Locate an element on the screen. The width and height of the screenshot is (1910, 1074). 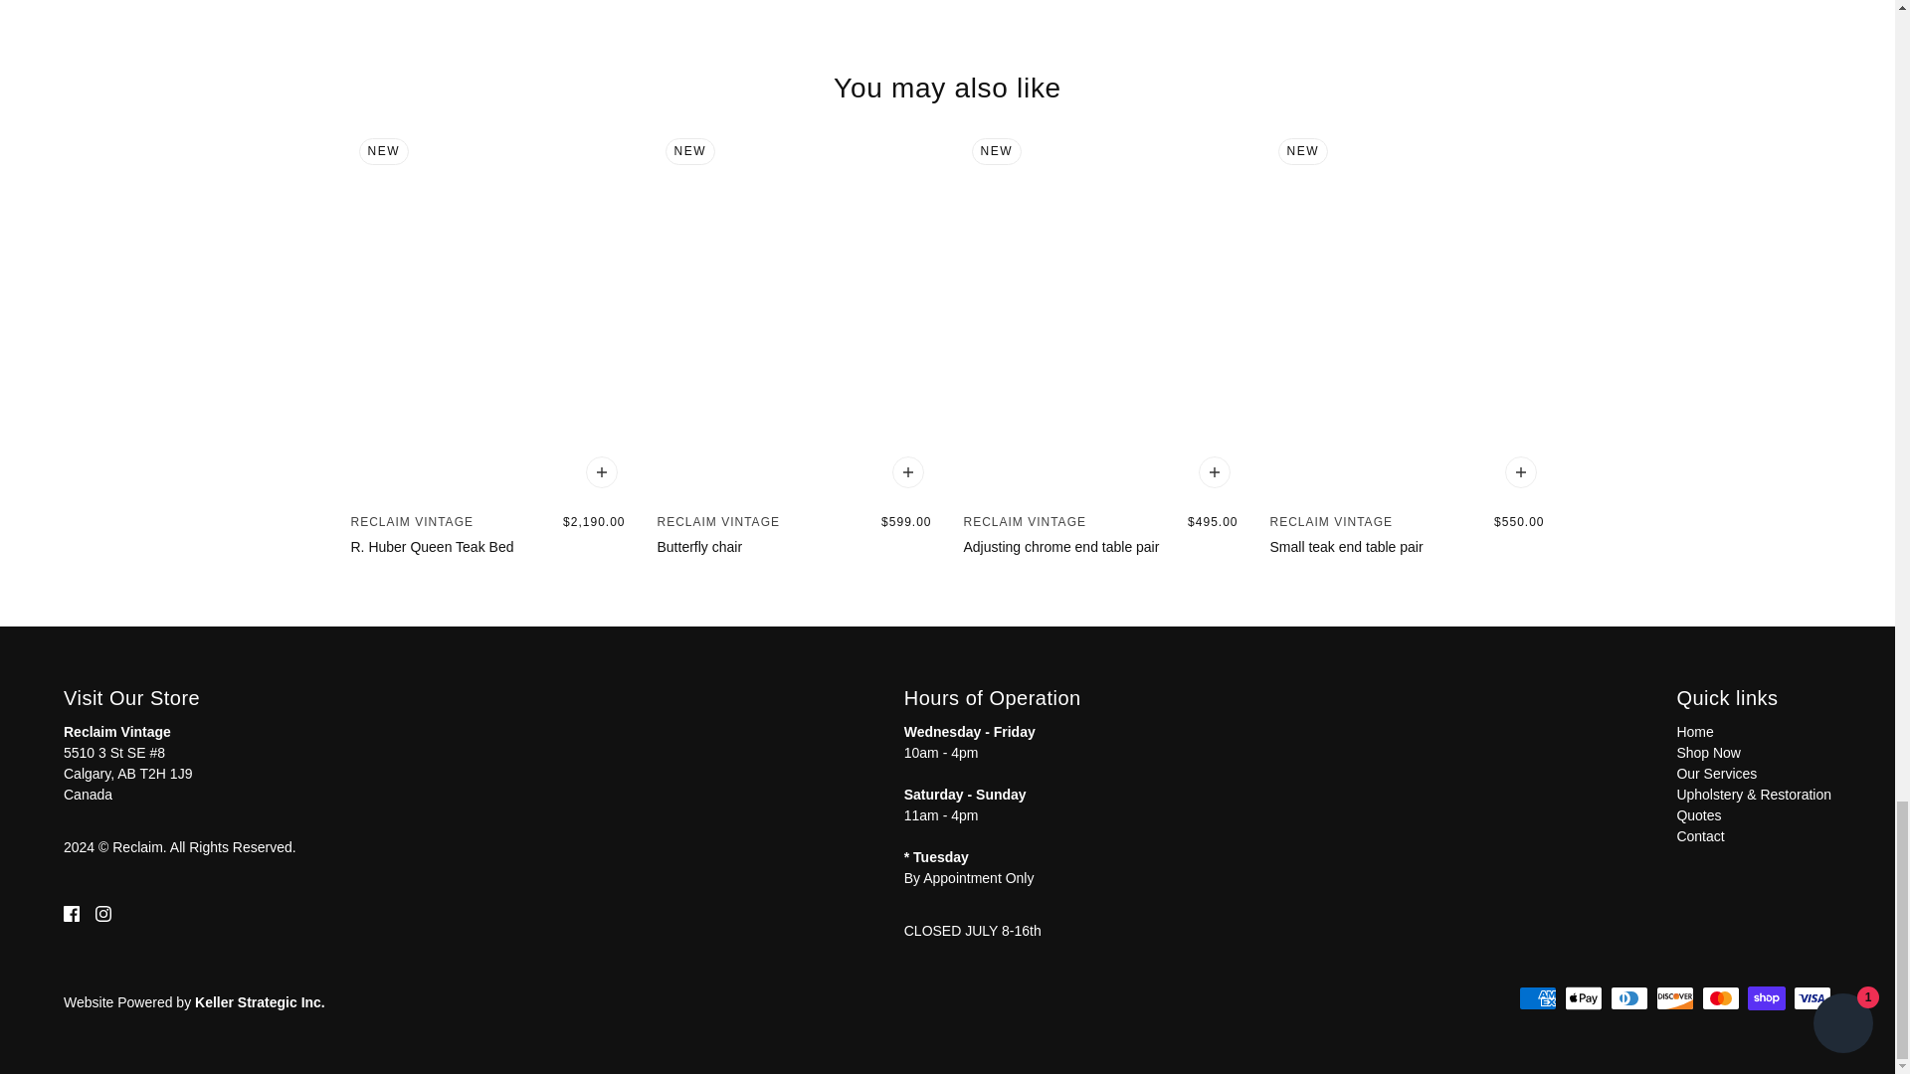
Shop Pay is located at coordinates (1767, 998).